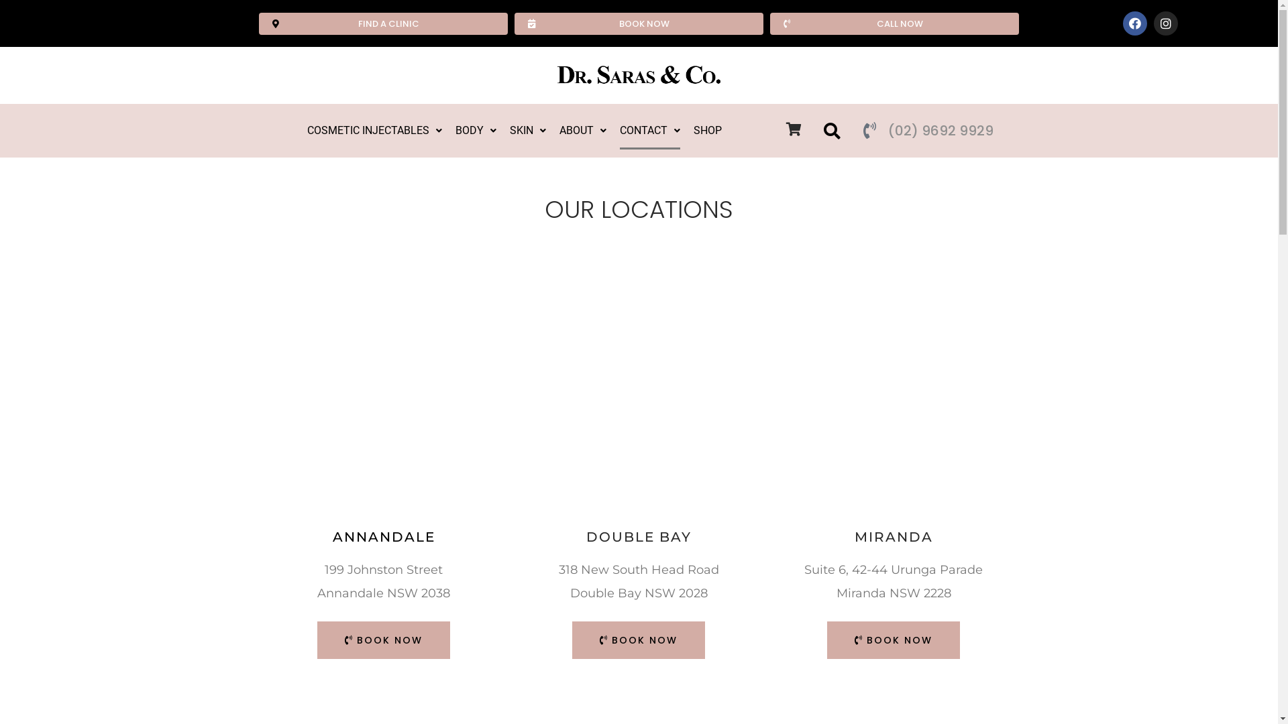  What do you see at coordinates (384, 23) in the screenshot?
I see `FIND A CLINIC` at bounding box center [384, 23].